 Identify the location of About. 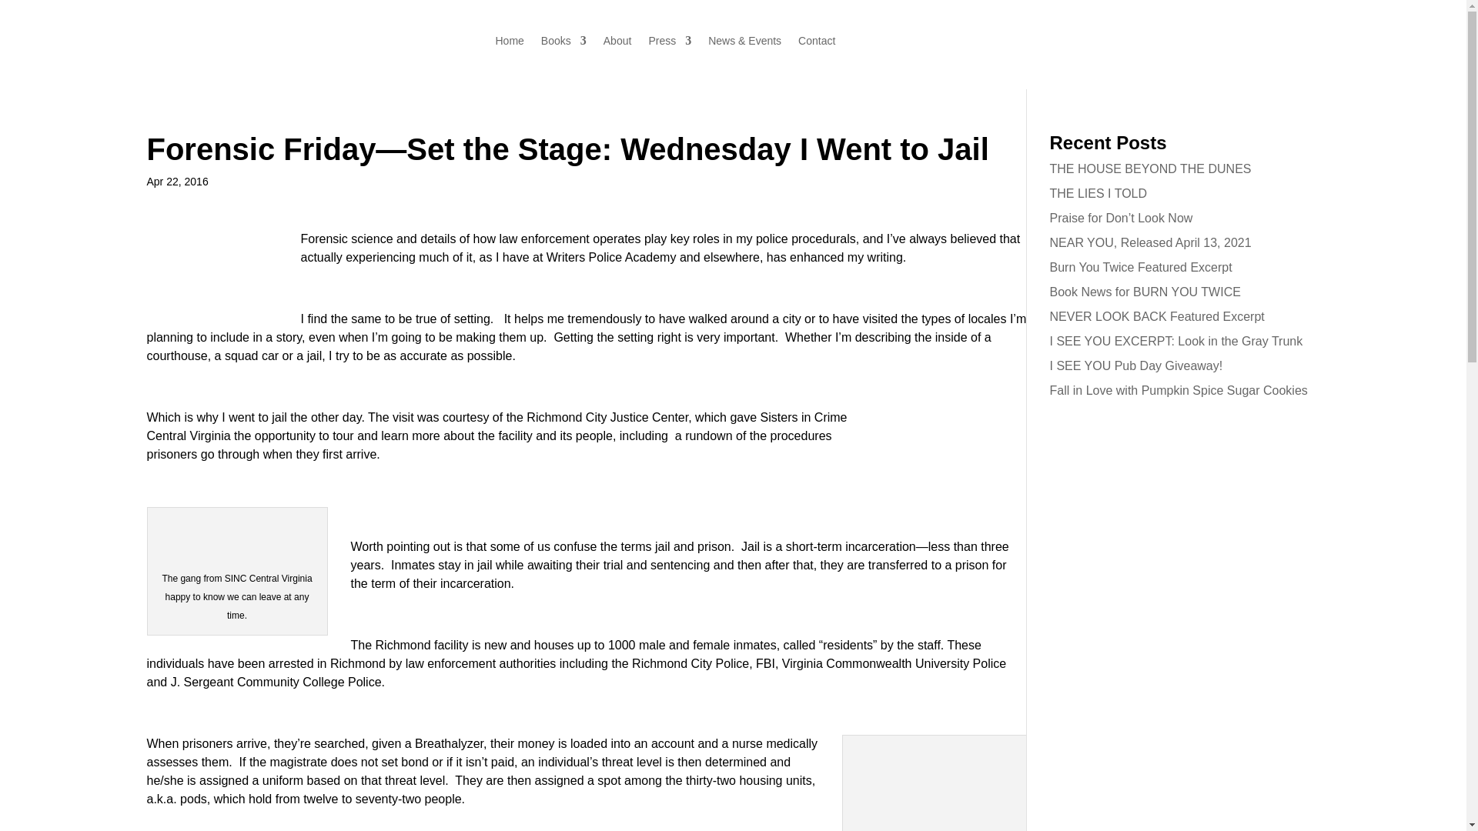
(617, 44).